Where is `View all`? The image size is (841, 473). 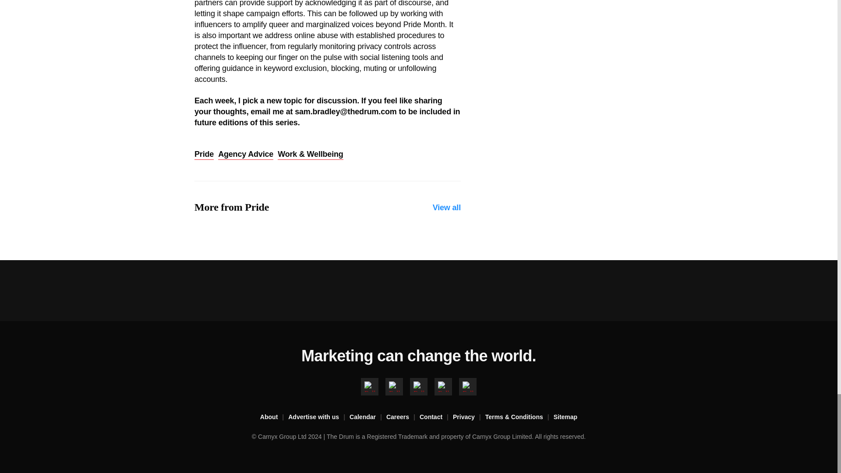
View all is located at coordinates (447, 208).